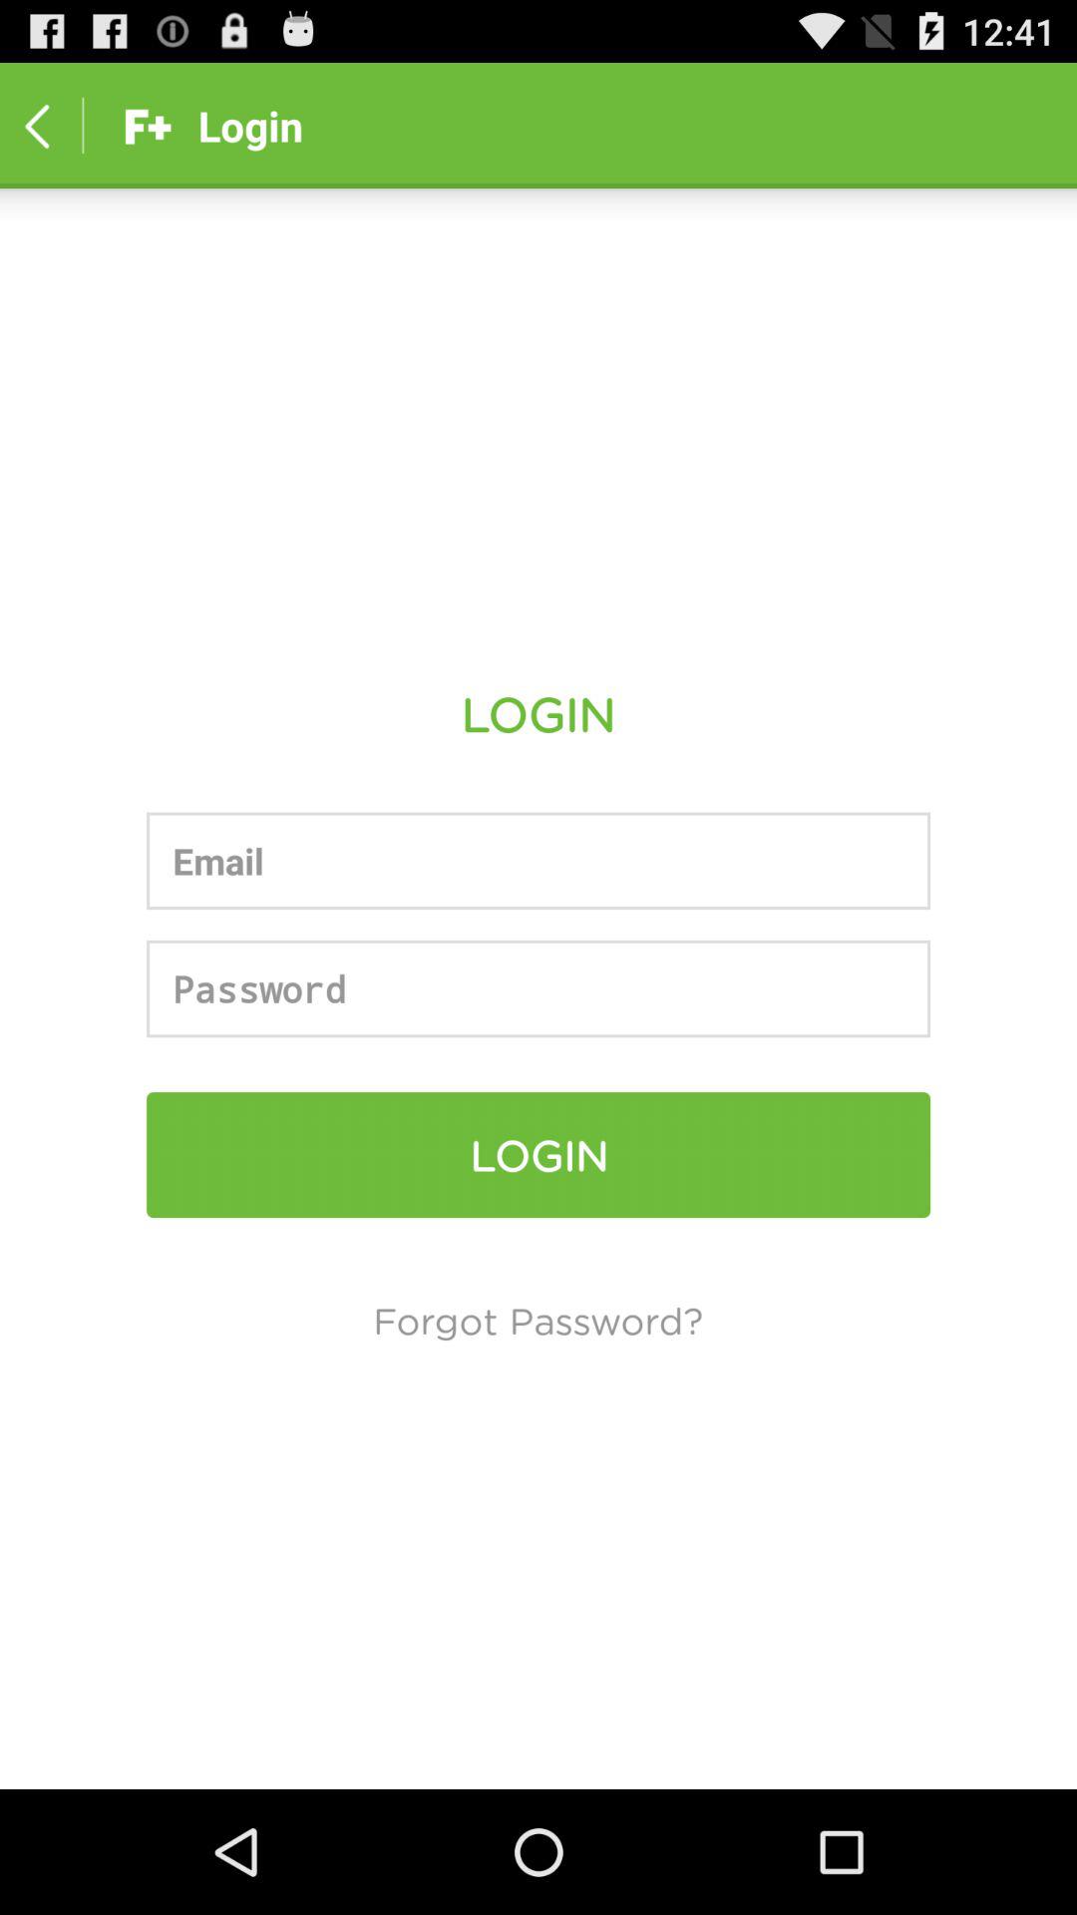 Image resolution: width=1077 pixels, height=1915 pixels. Describe the element at coordinates (538, 988) in the screenshot. I see `enter password` at that location.